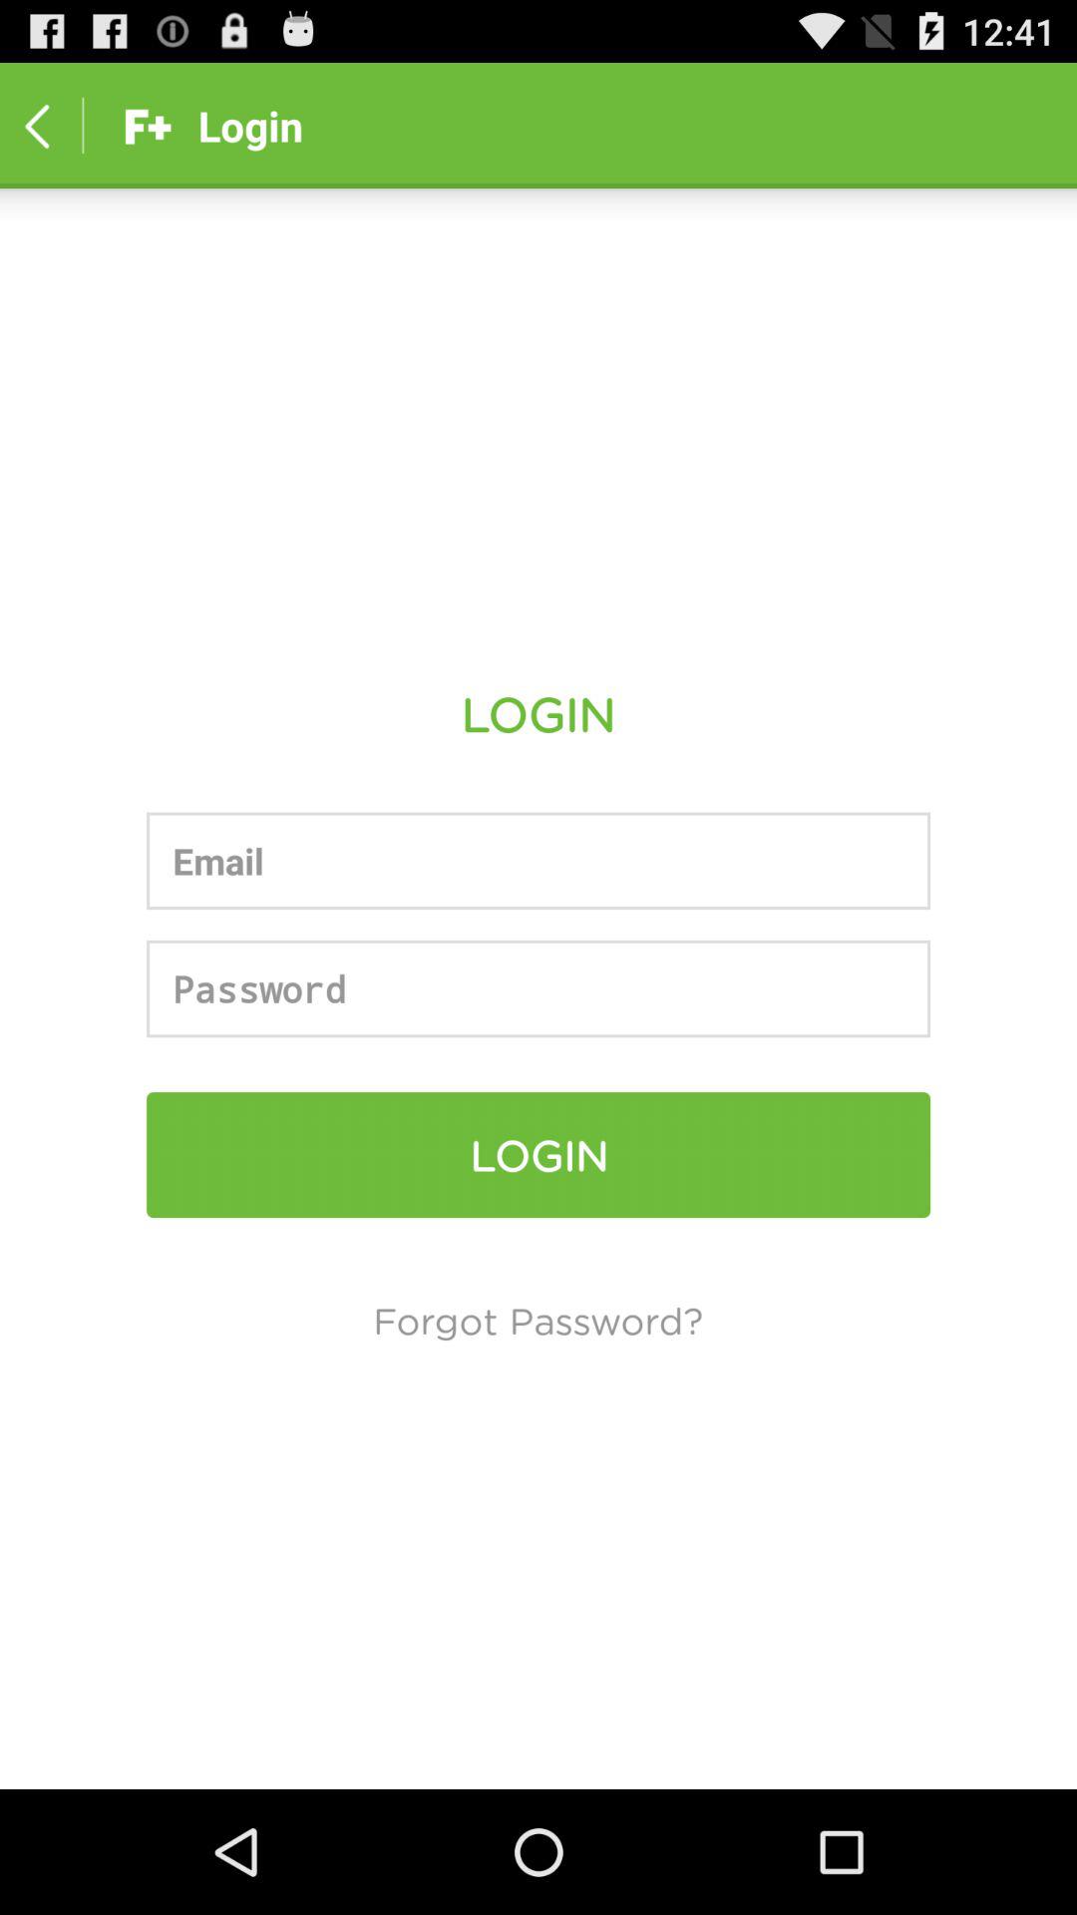 Image resolution: width=1077 pixels, height=1915 pixels. Describe the element at coordinates (538, 988) in the screenshot. I see `enter password` at that location.